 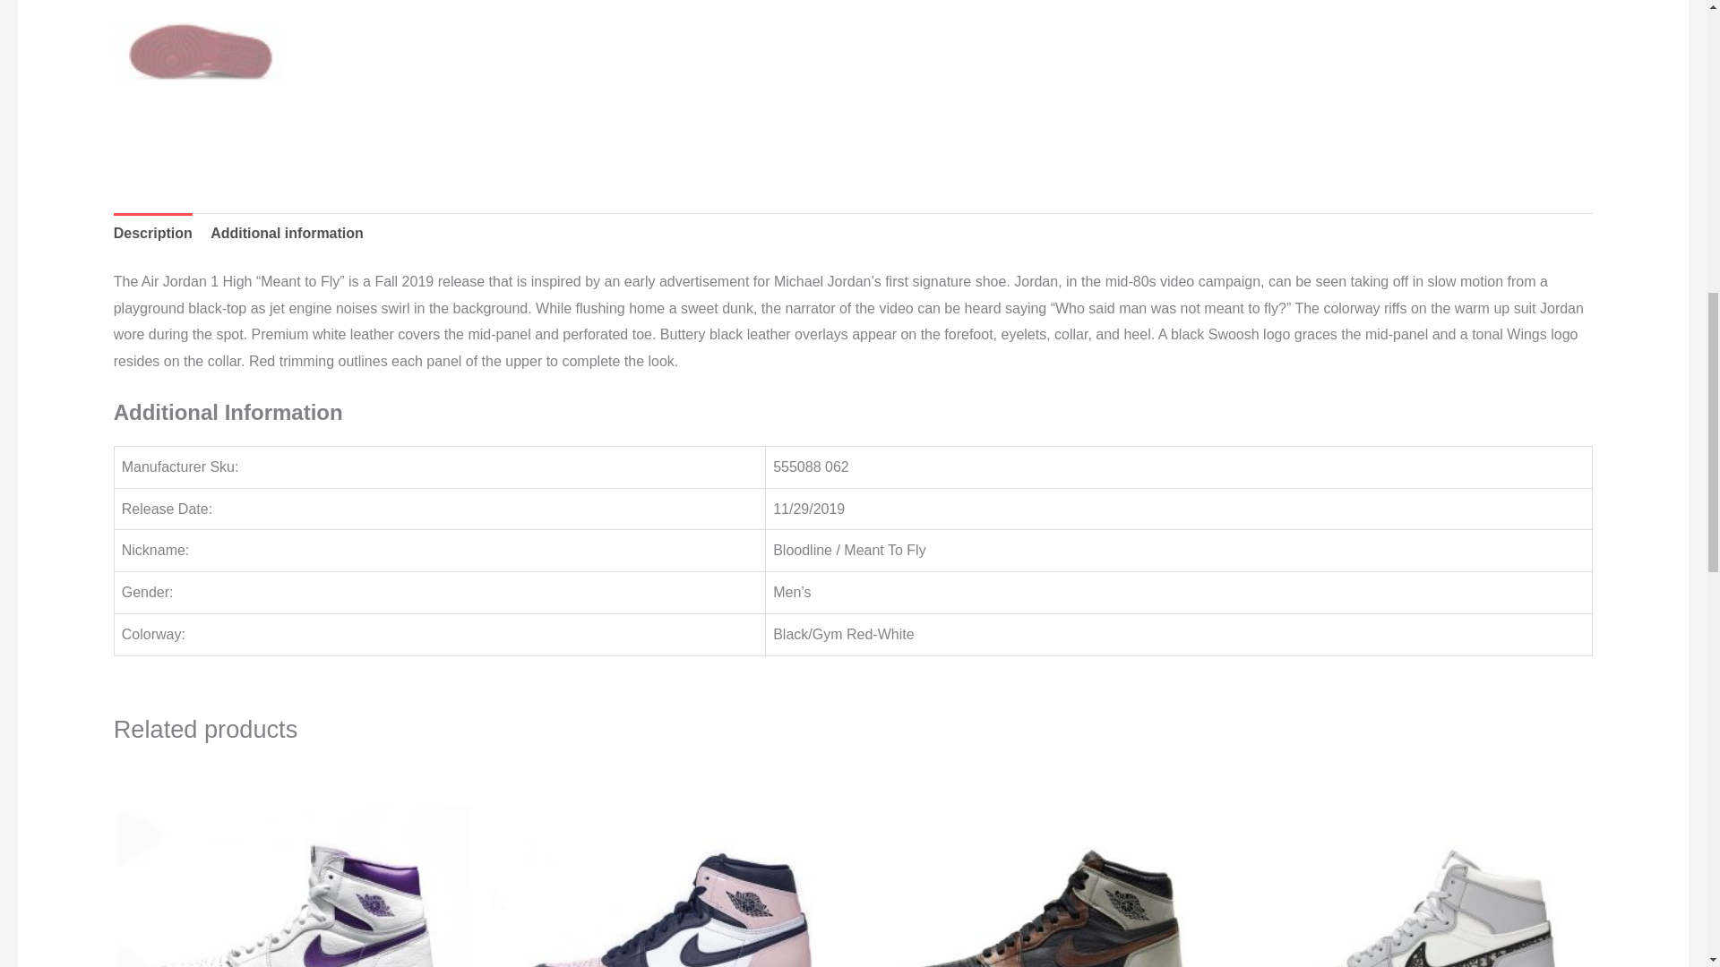 What do you see at coordinates (152, 233) in the screenshot?
I see `Description` at bounding box center [152, 233].